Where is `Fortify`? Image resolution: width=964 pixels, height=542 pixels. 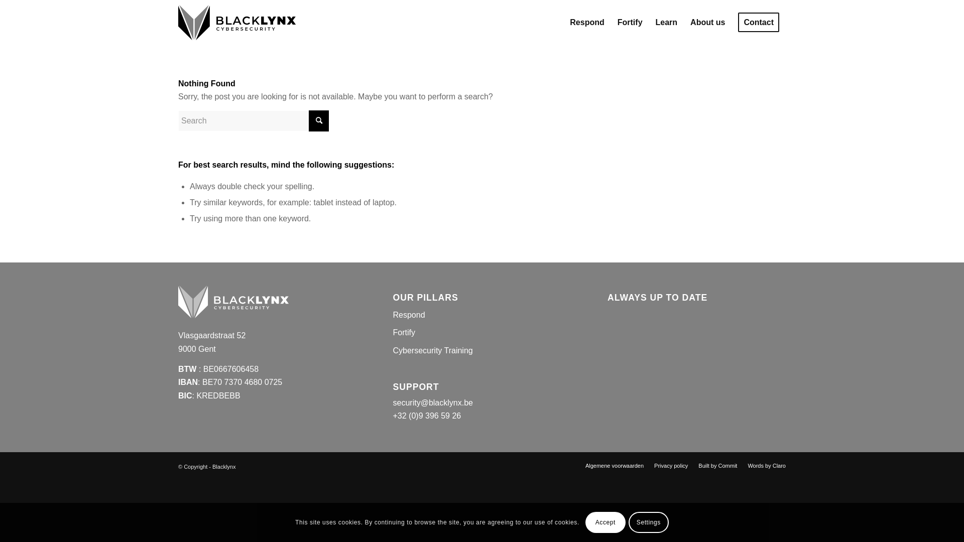
Fortify is located at coordinates (630, 23).